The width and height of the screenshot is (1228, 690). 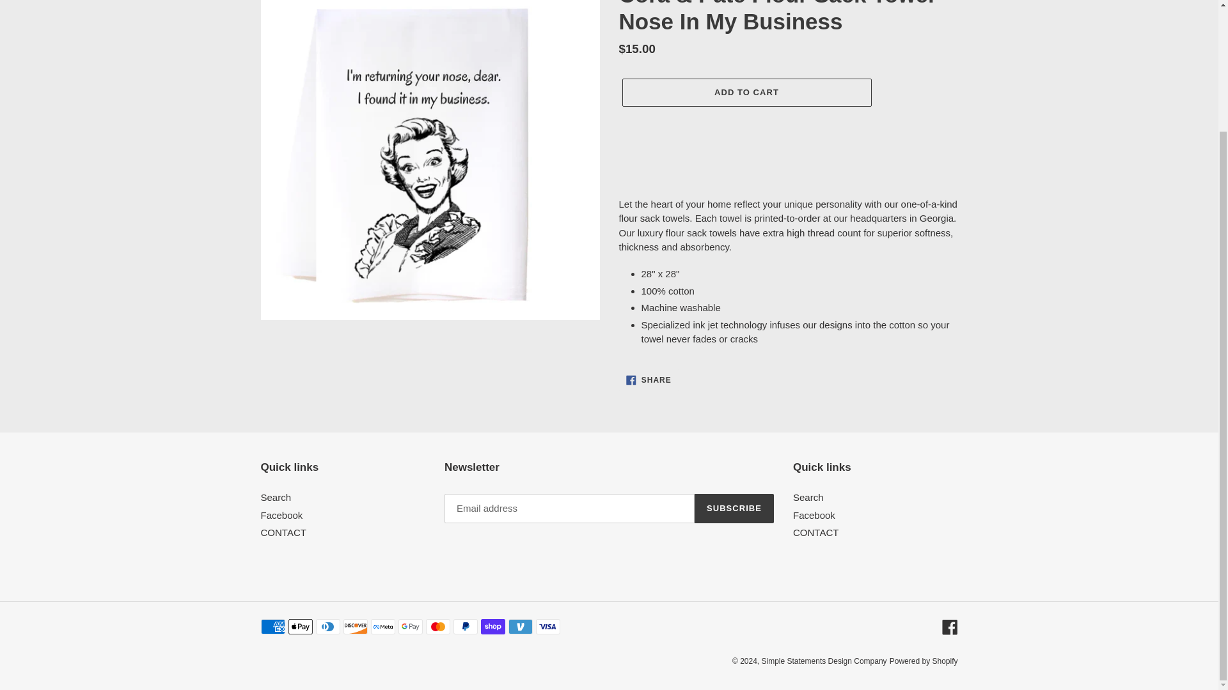 What do you see at coordinates (949, 626) in the screenshot?
I see `Facebook` at bounding box center [949, 626].